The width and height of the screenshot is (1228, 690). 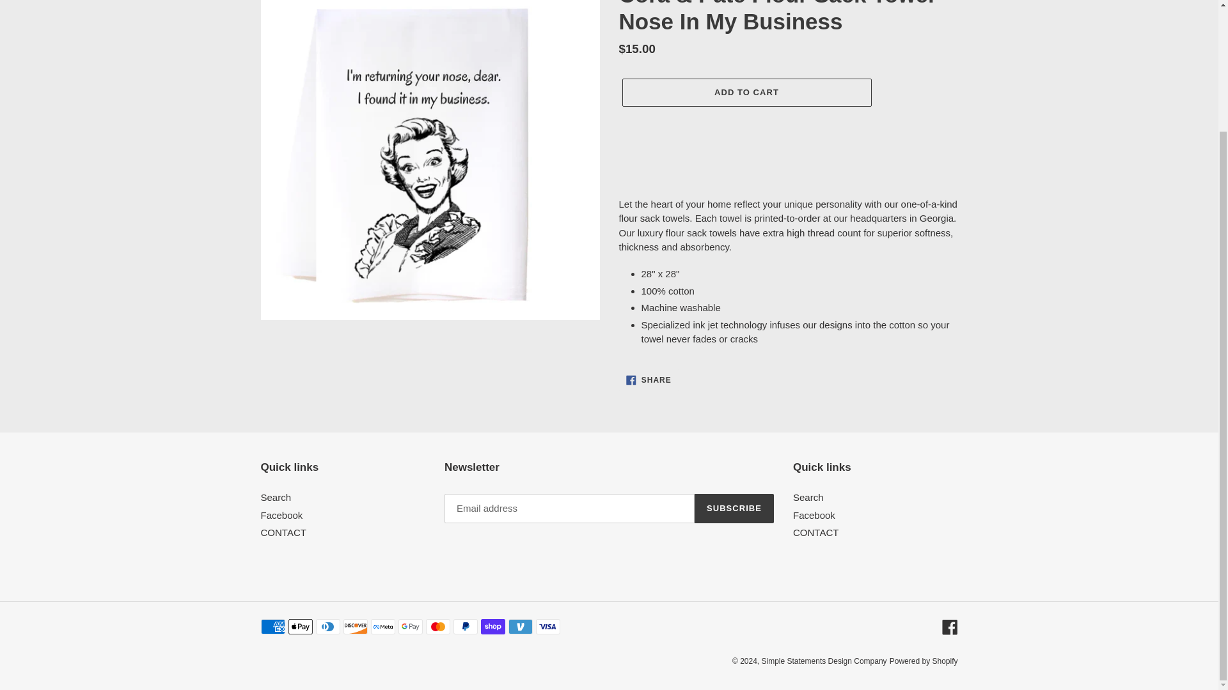 What do you see at coordinates (949, 626) in the screenshot?
I see `Facebook` at bounding box center [949, 626].